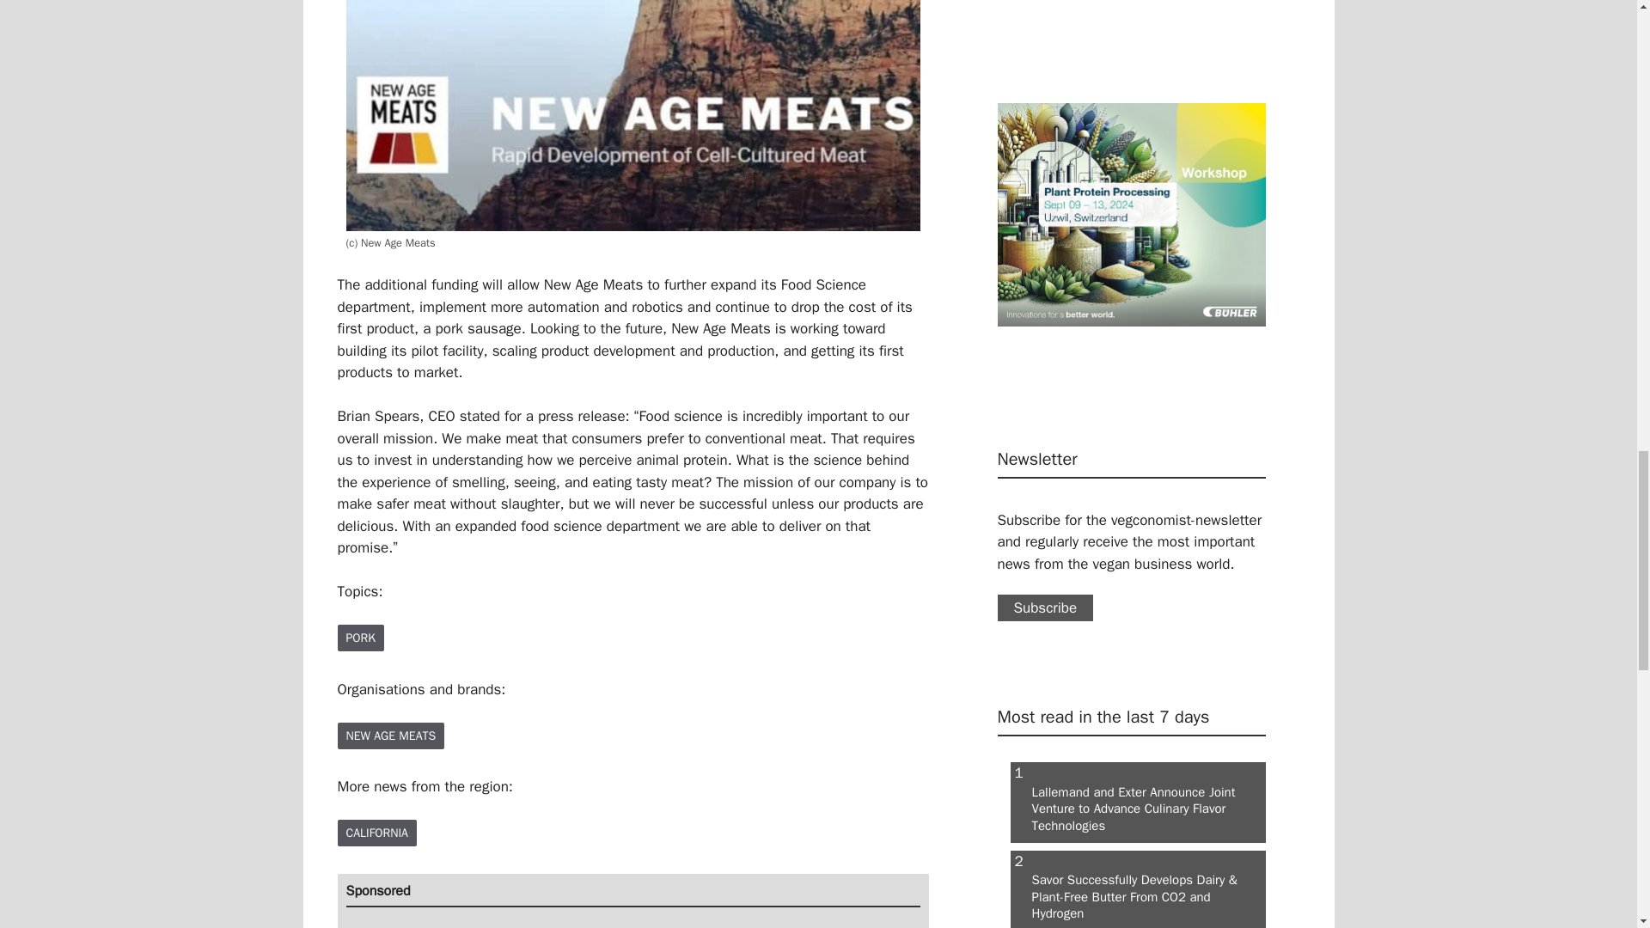 The width and height of the screenshot is (1650, 928). I want to click on Pork, so click(359, 638).